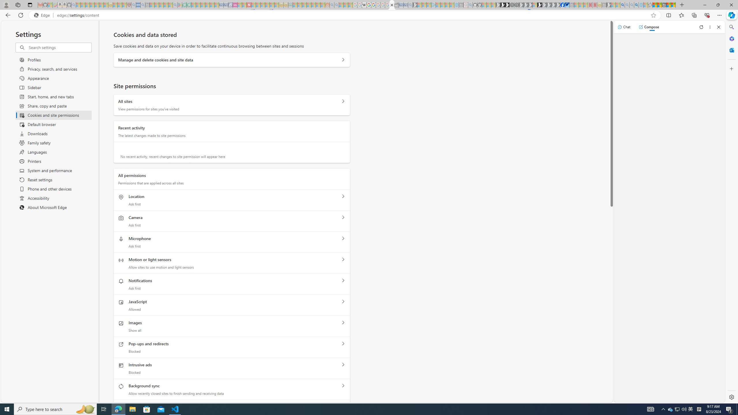 This screenshot has height=415, width=738. What do you see at coordinates (622, 5) in the screenshot?
I see `Bing AI - Search` at bounding box center [622, 5].